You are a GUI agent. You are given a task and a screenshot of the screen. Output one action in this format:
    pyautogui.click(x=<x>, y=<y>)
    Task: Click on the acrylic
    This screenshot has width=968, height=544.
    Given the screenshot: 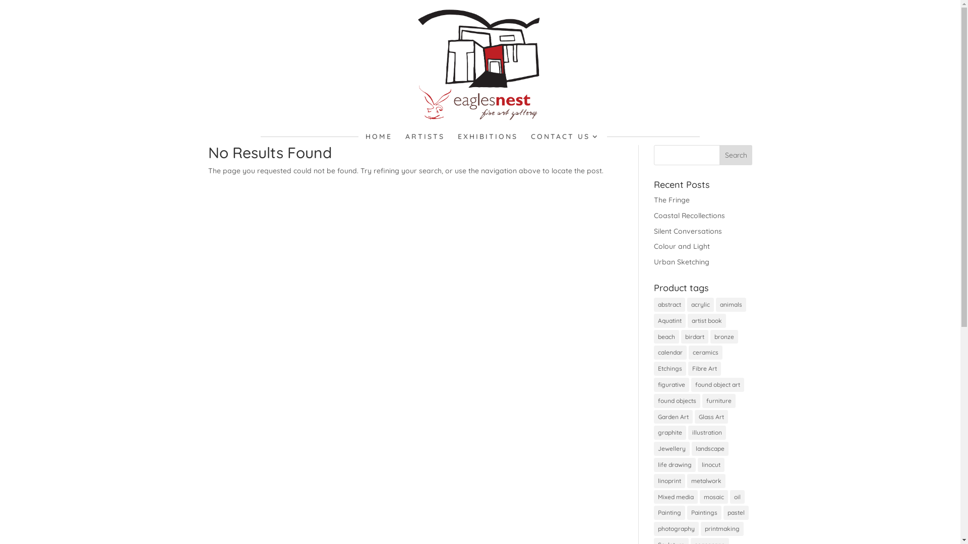 What is the action you would take?
    pyautogui.click(x=701, y=305)
    